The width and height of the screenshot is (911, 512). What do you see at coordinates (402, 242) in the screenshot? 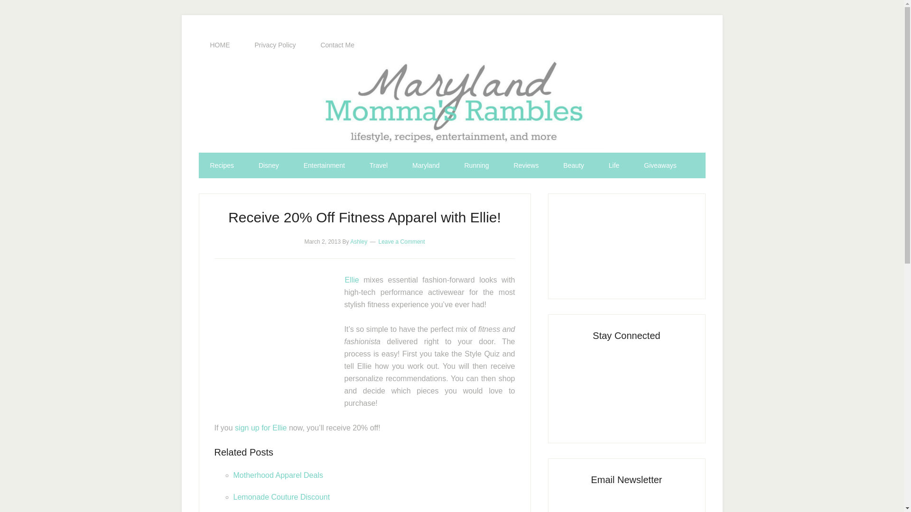
I see `Leave a Comment` at bounding box center [402, 242].